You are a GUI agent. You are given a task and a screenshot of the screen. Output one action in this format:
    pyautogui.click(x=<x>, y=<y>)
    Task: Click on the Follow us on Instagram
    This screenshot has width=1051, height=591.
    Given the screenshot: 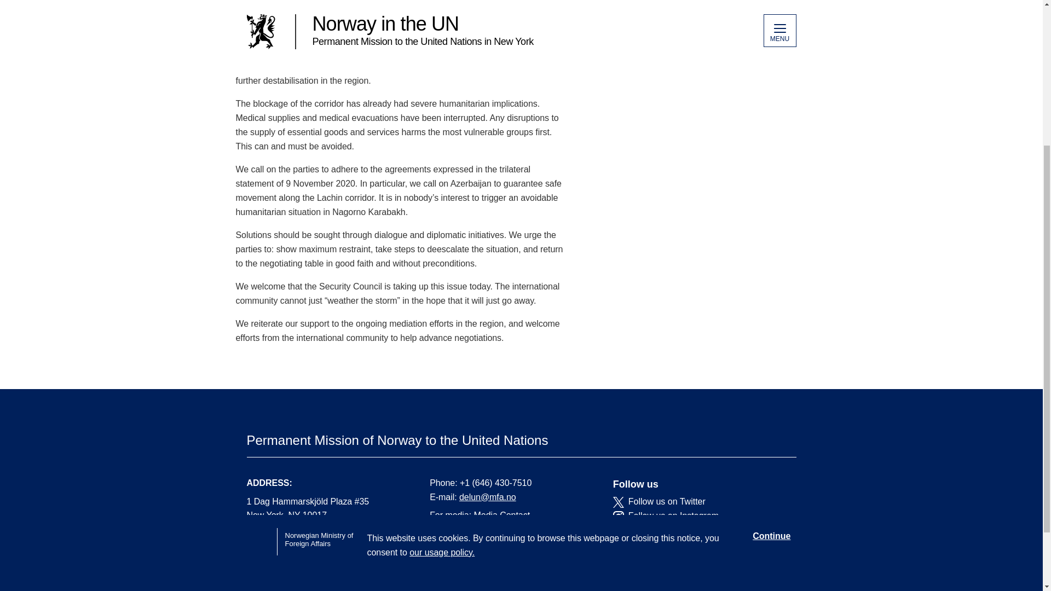 What is the action you would take?
    pyautogui.click(x=696, y=515)
    